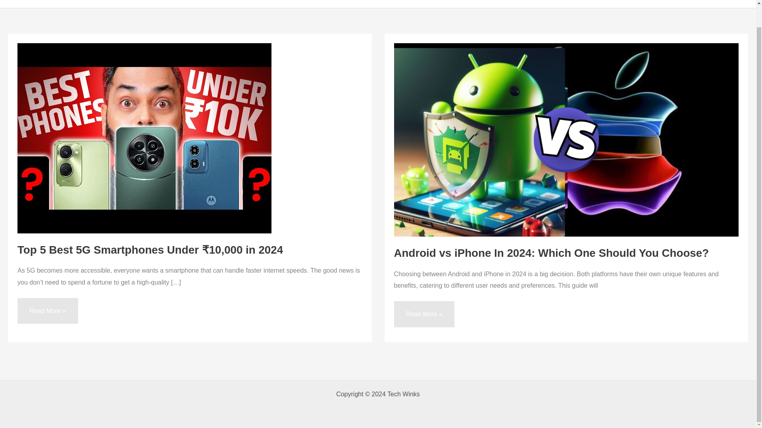 The image size is (762, 428). I want to click on Home, so click(473, 3).